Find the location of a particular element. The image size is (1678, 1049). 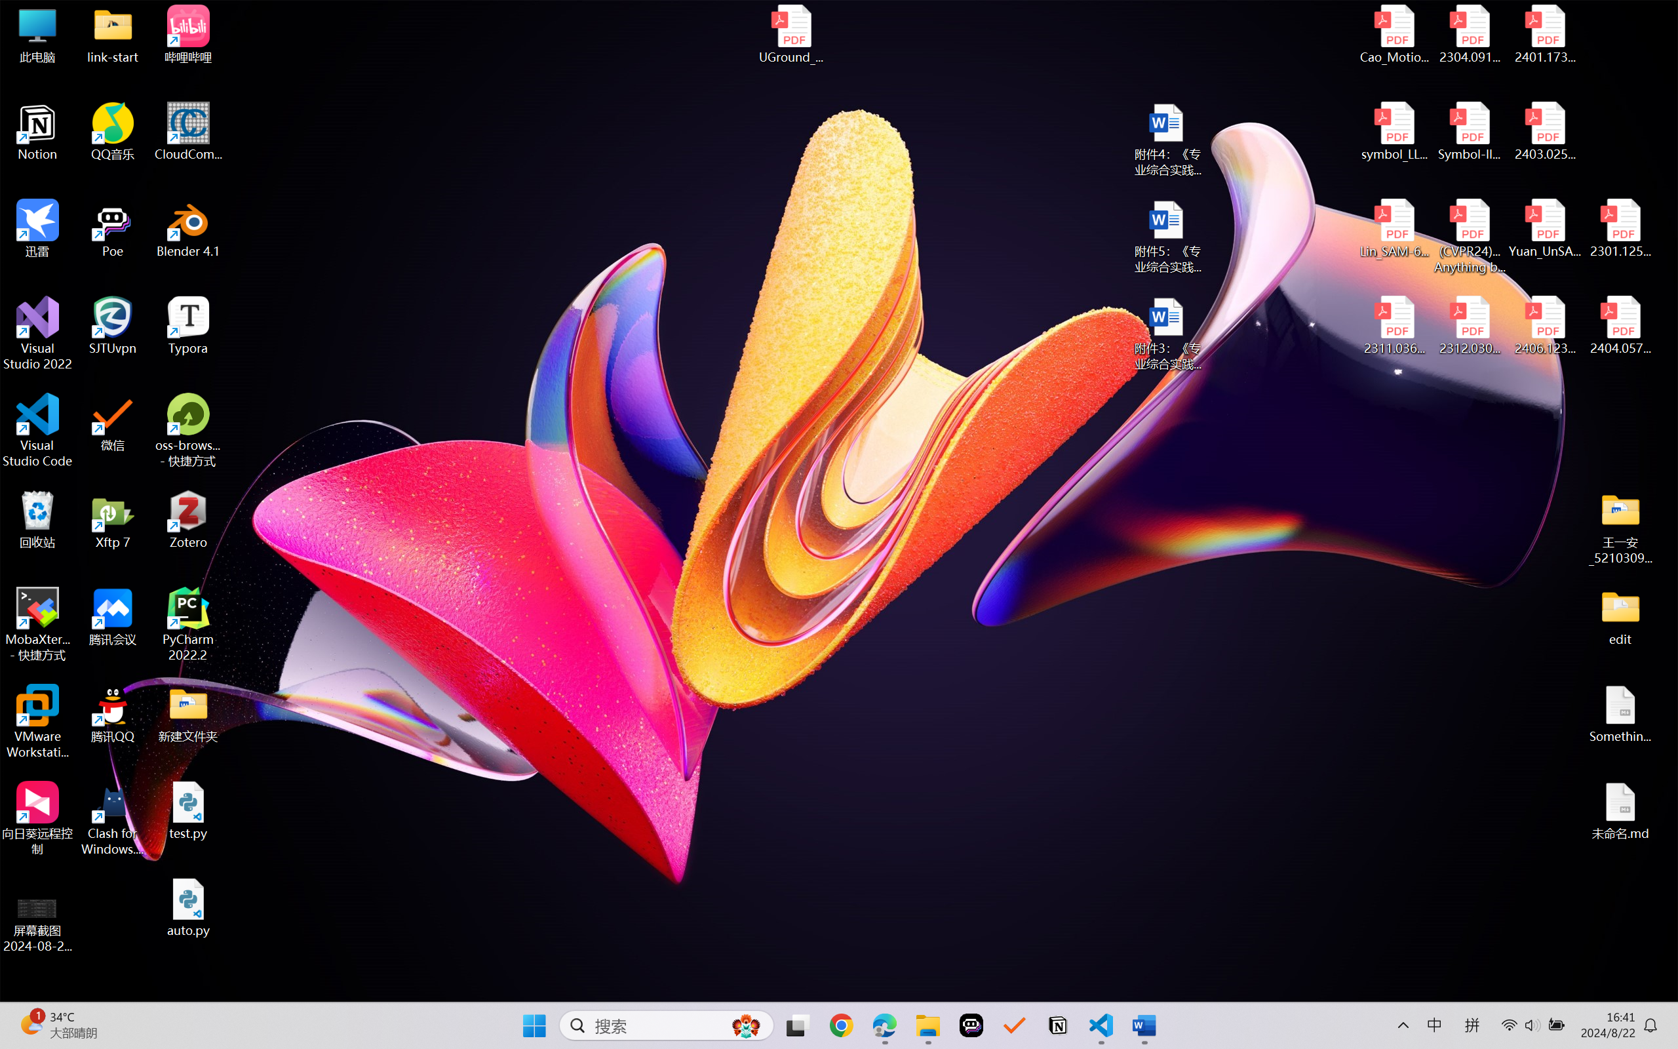

2403.02502v1.pdf is located at coordinates (1544, 132).